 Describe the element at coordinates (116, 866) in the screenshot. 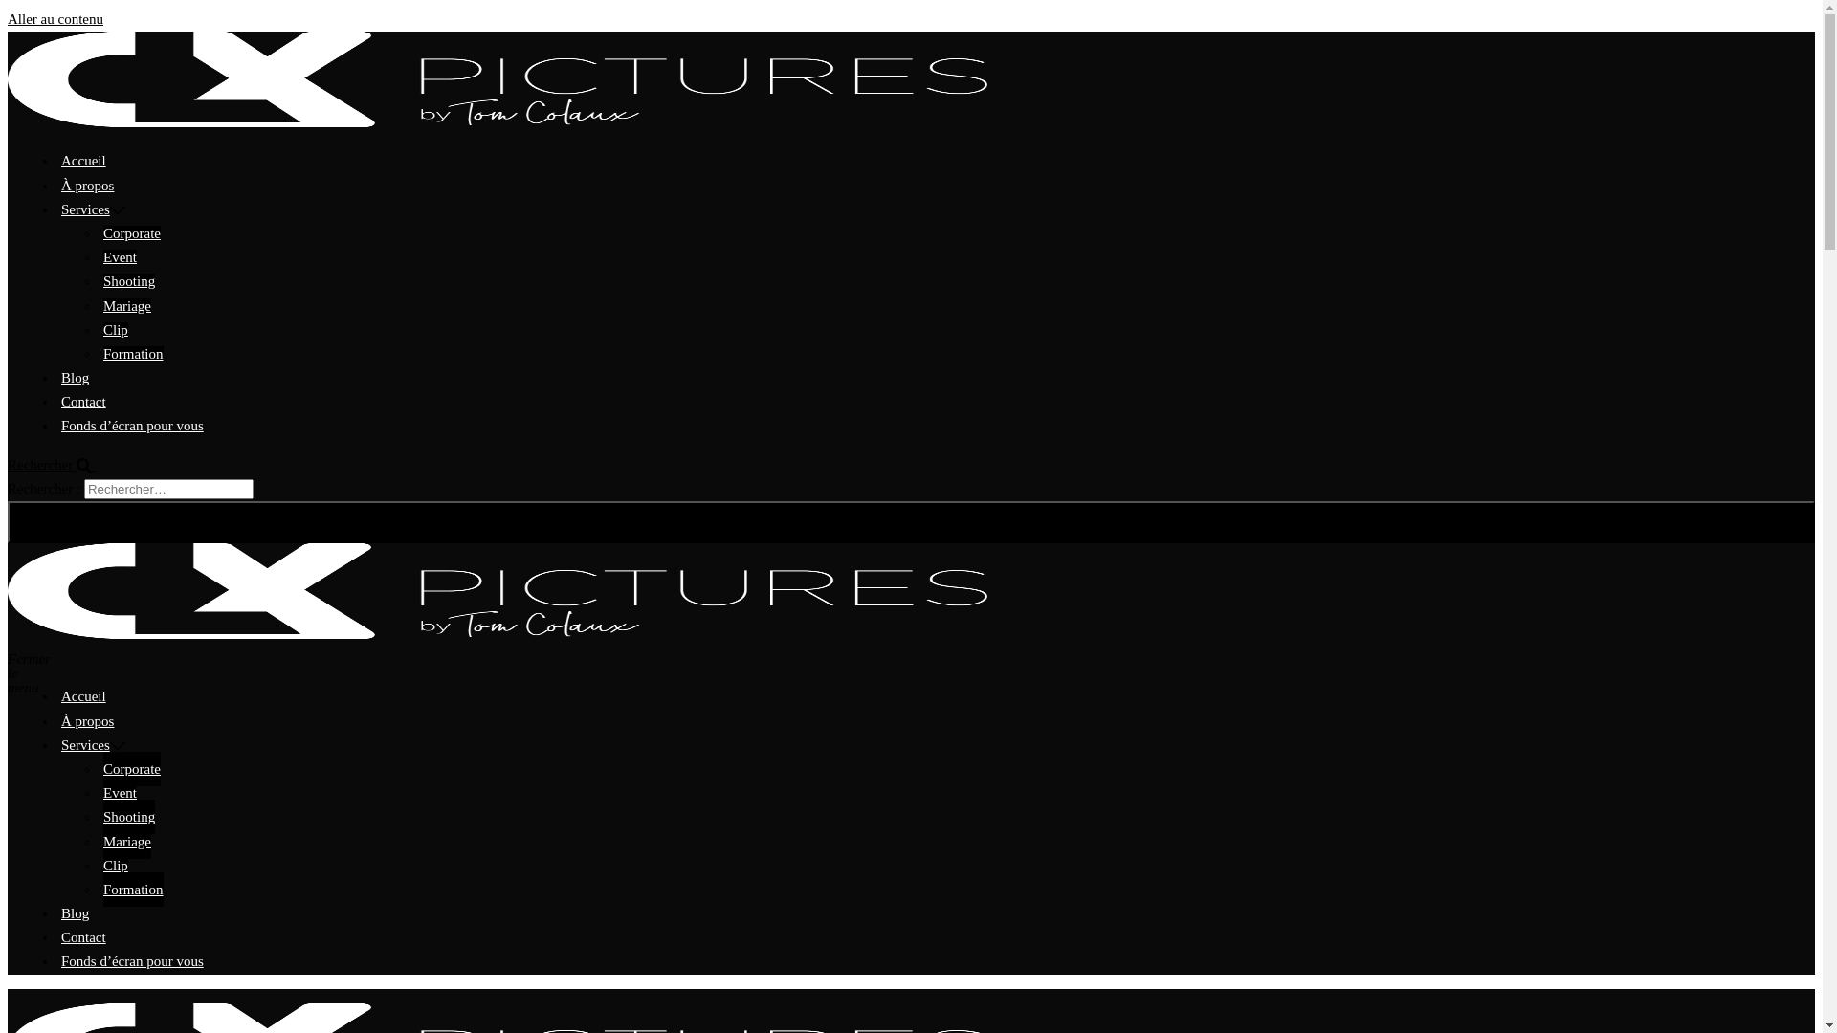

I see `Clip` at that location.